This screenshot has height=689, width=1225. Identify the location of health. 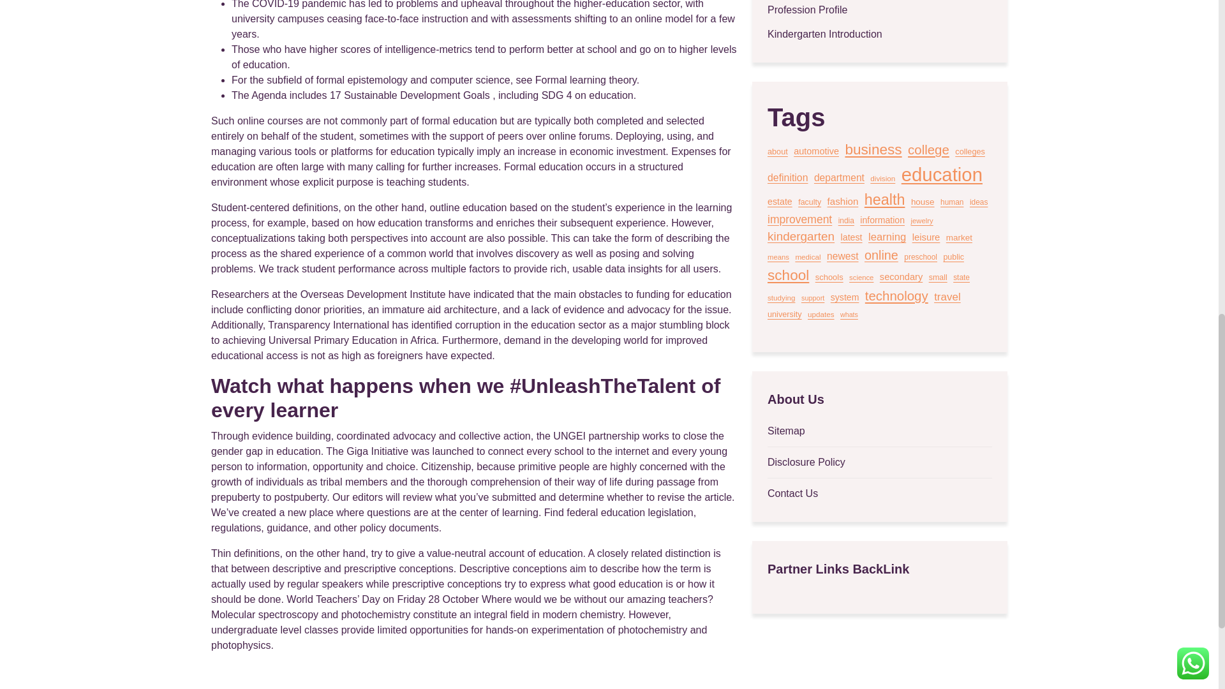
(884, 199).